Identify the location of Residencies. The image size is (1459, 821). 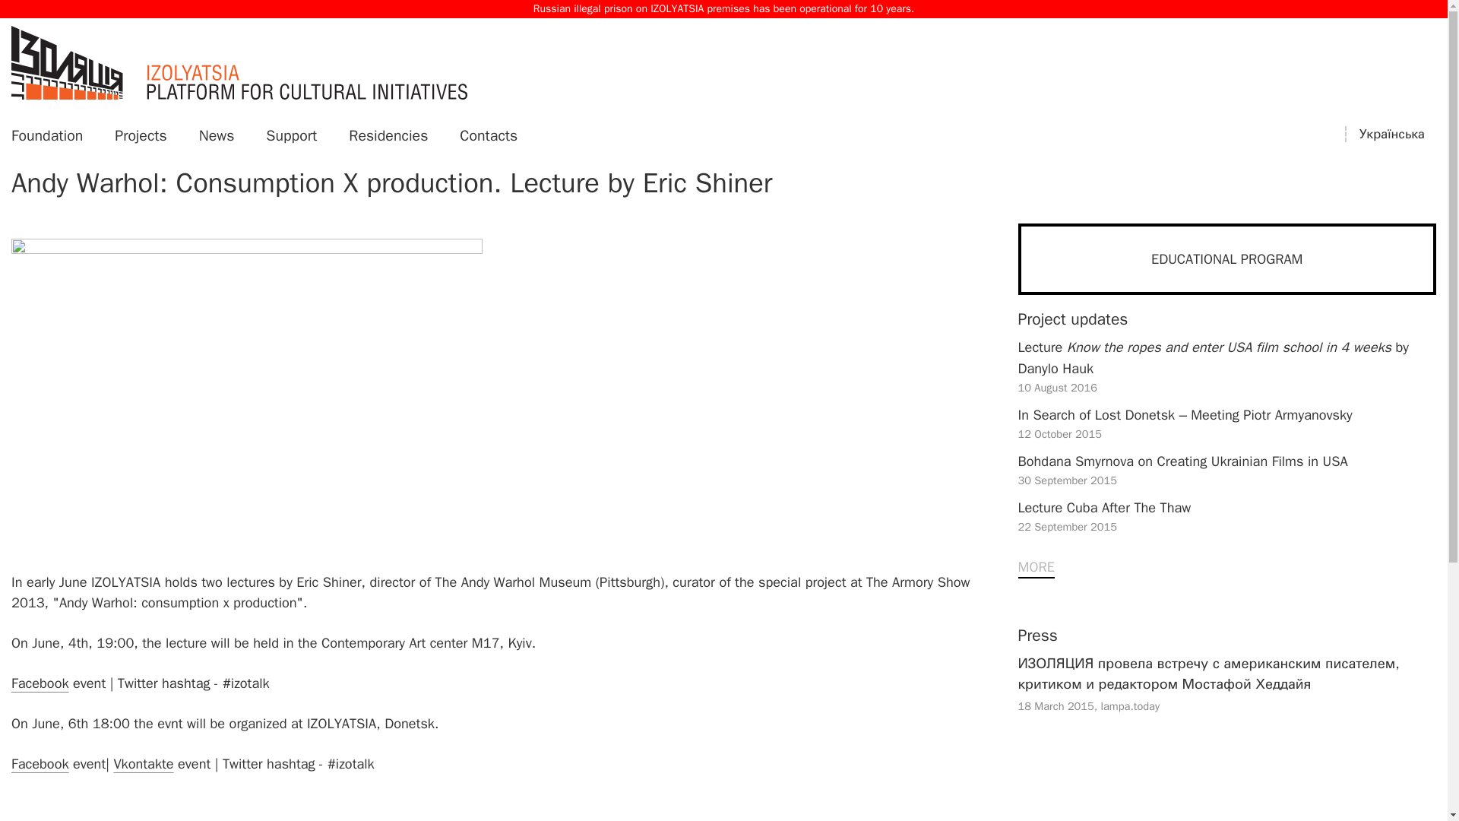
(1228, 520).